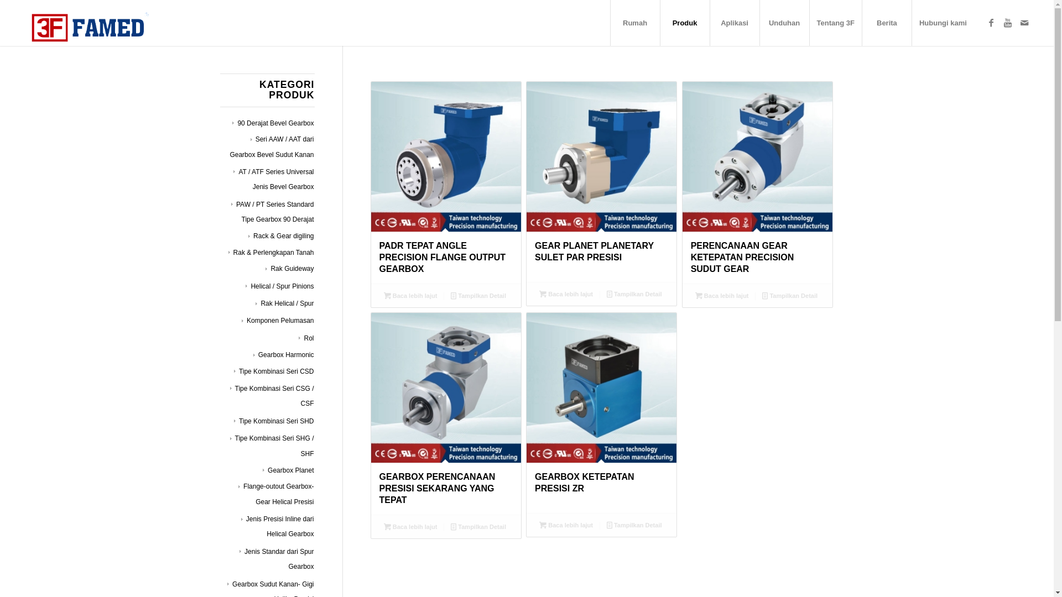 The height and width of the screenshot is (597, 1062). Describe the element at coordinates (277, 559) in the screenshot. I see `Jenis Standar dari Spur Gearbox` at that location.